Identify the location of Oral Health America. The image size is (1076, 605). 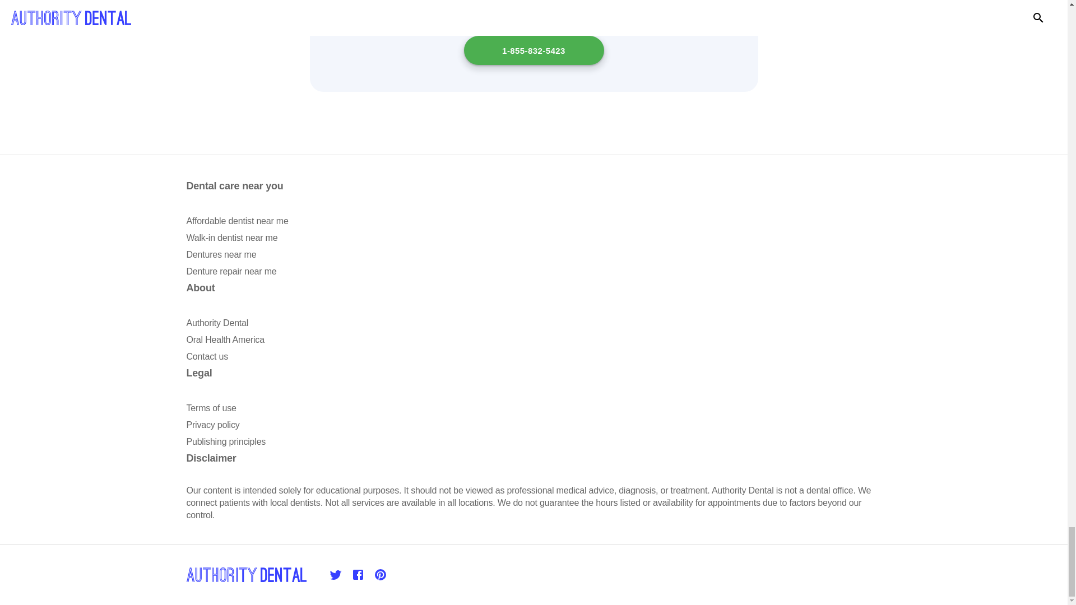
(225, 339).